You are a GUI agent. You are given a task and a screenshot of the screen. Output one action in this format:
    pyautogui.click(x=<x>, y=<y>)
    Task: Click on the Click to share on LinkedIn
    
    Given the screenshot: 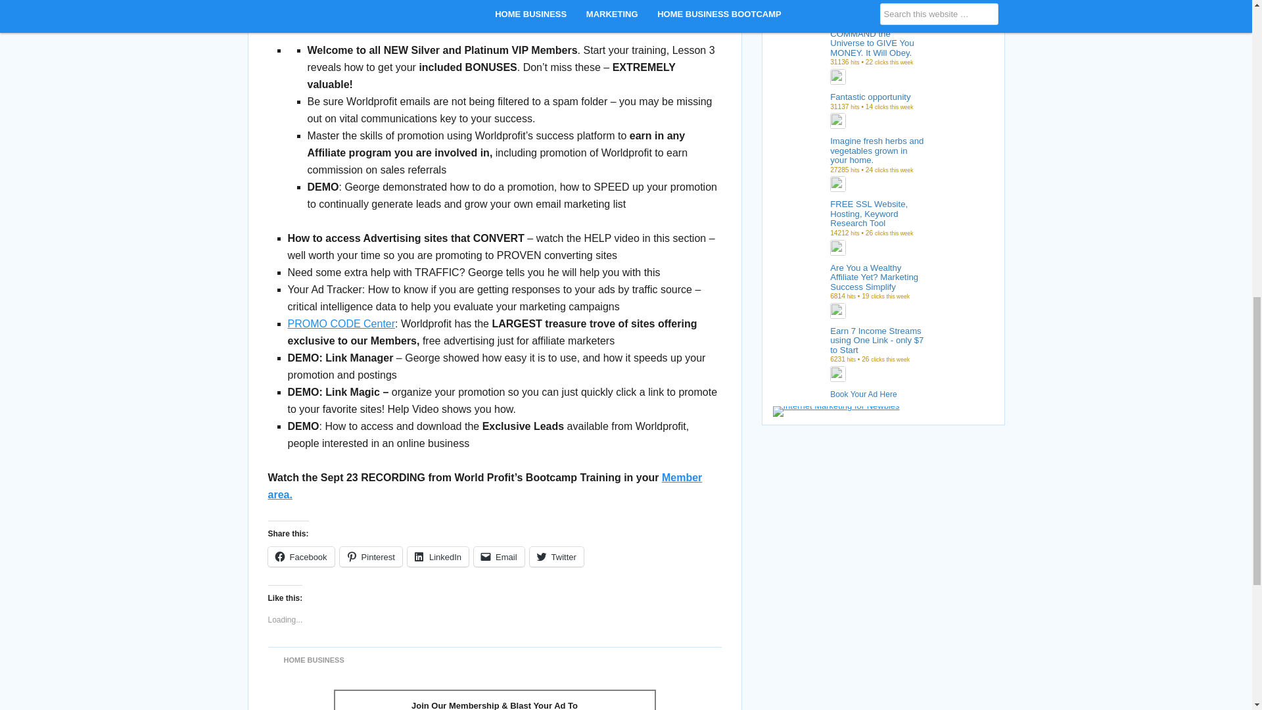 What is the action you would take?
    pyautogui.click(x=438, y=556)
    